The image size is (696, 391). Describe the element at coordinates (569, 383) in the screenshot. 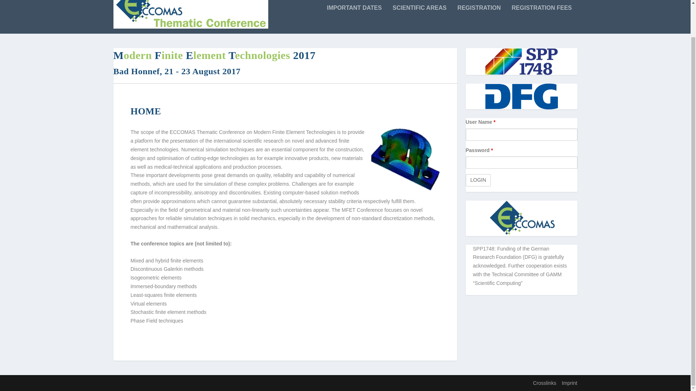

I see `Imprint` at that location.